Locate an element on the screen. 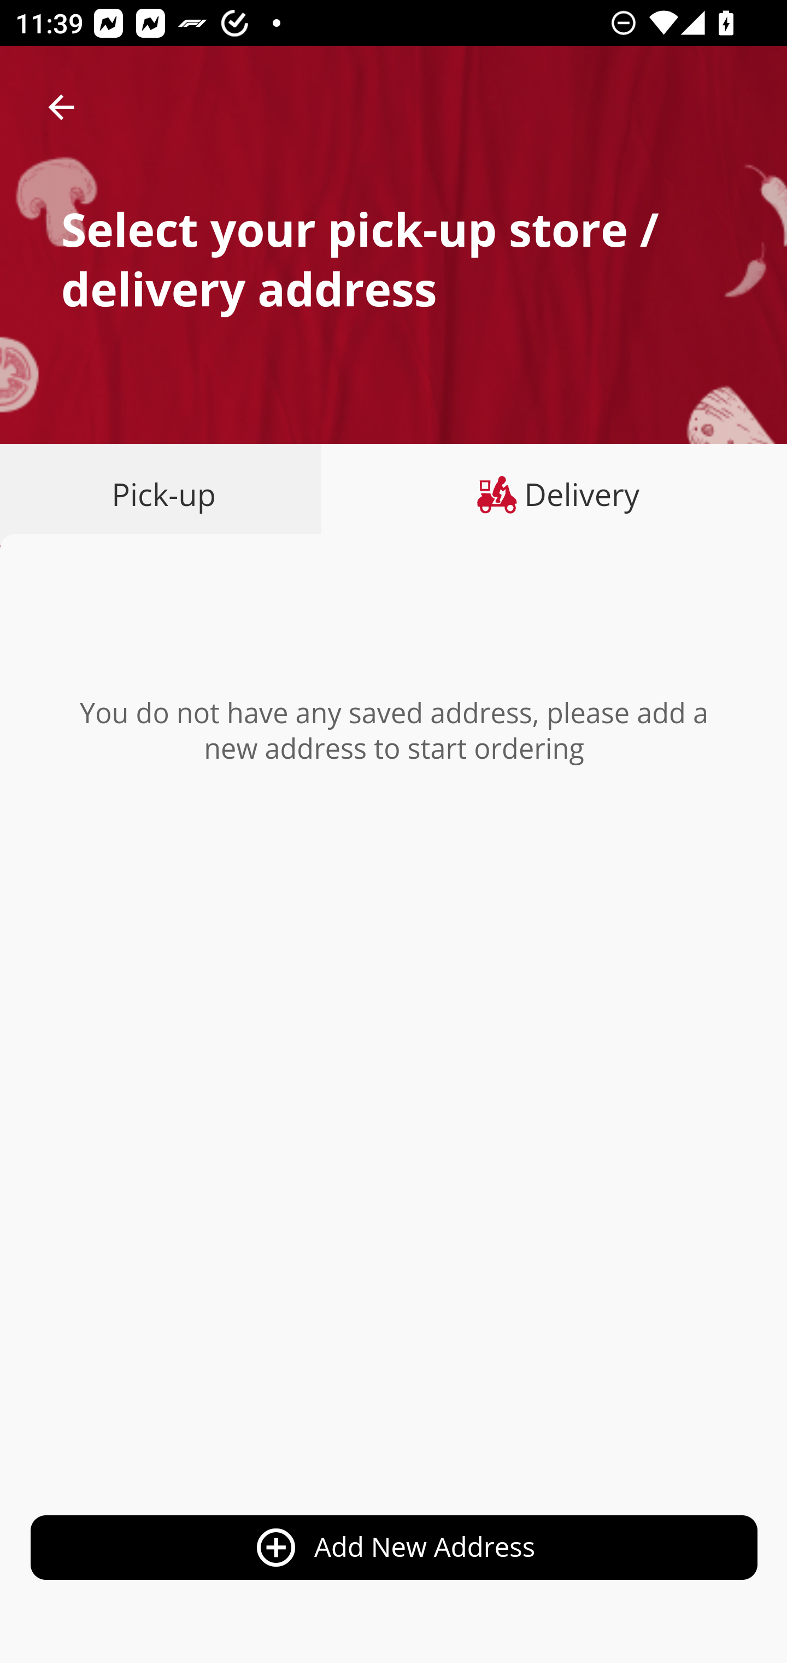  arrow_back is located at coordinates (61, 107).